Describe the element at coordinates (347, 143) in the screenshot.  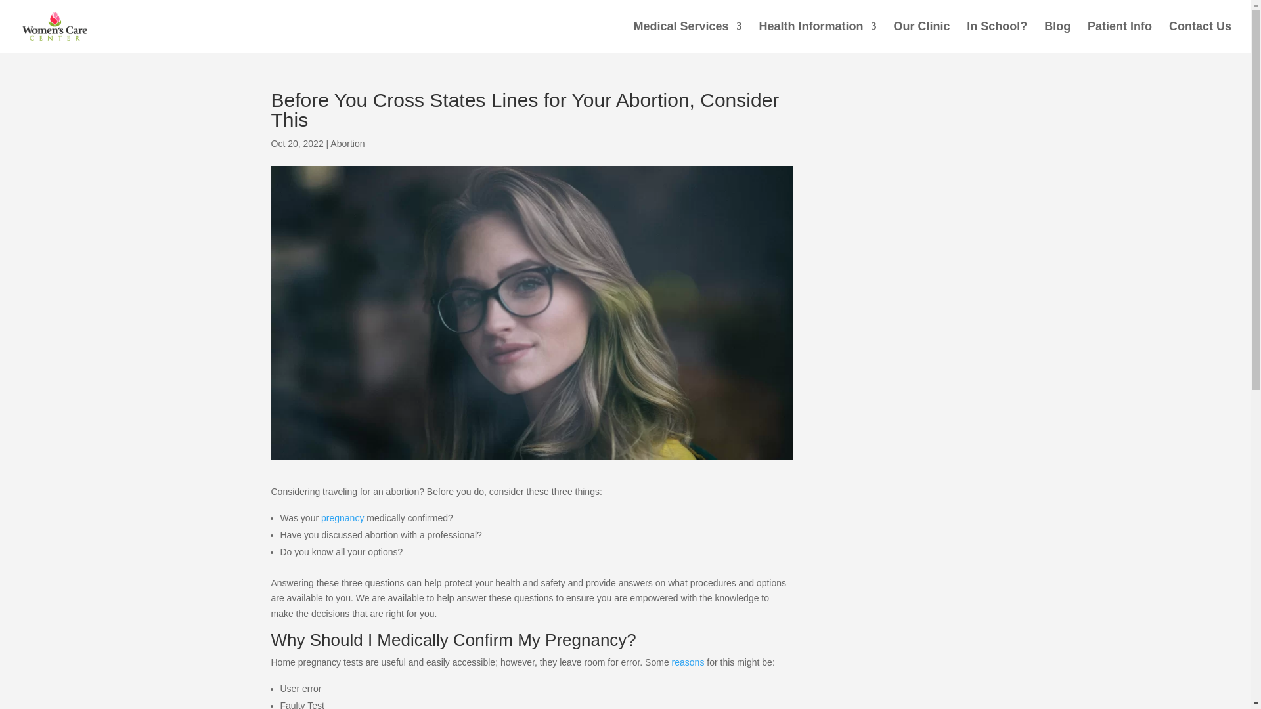
I see `Abortion` at that location.